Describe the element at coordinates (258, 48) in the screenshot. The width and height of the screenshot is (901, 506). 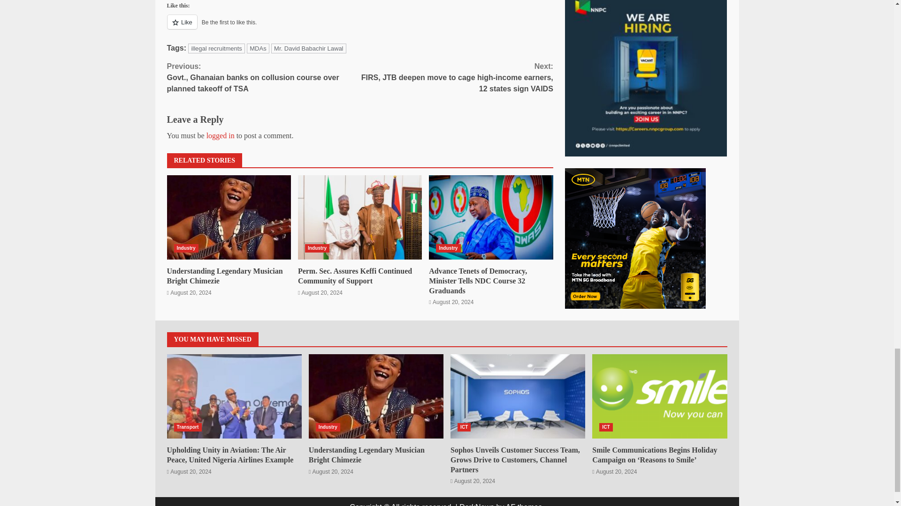
I see `MDAs` at that location.